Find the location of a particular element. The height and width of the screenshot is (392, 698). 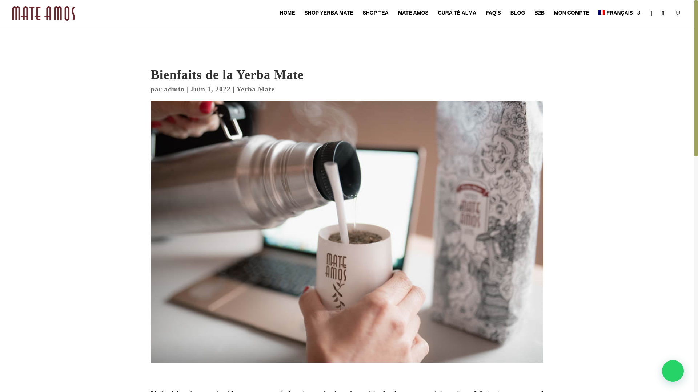

SHOP TEA is located at coordinates (375, 17).